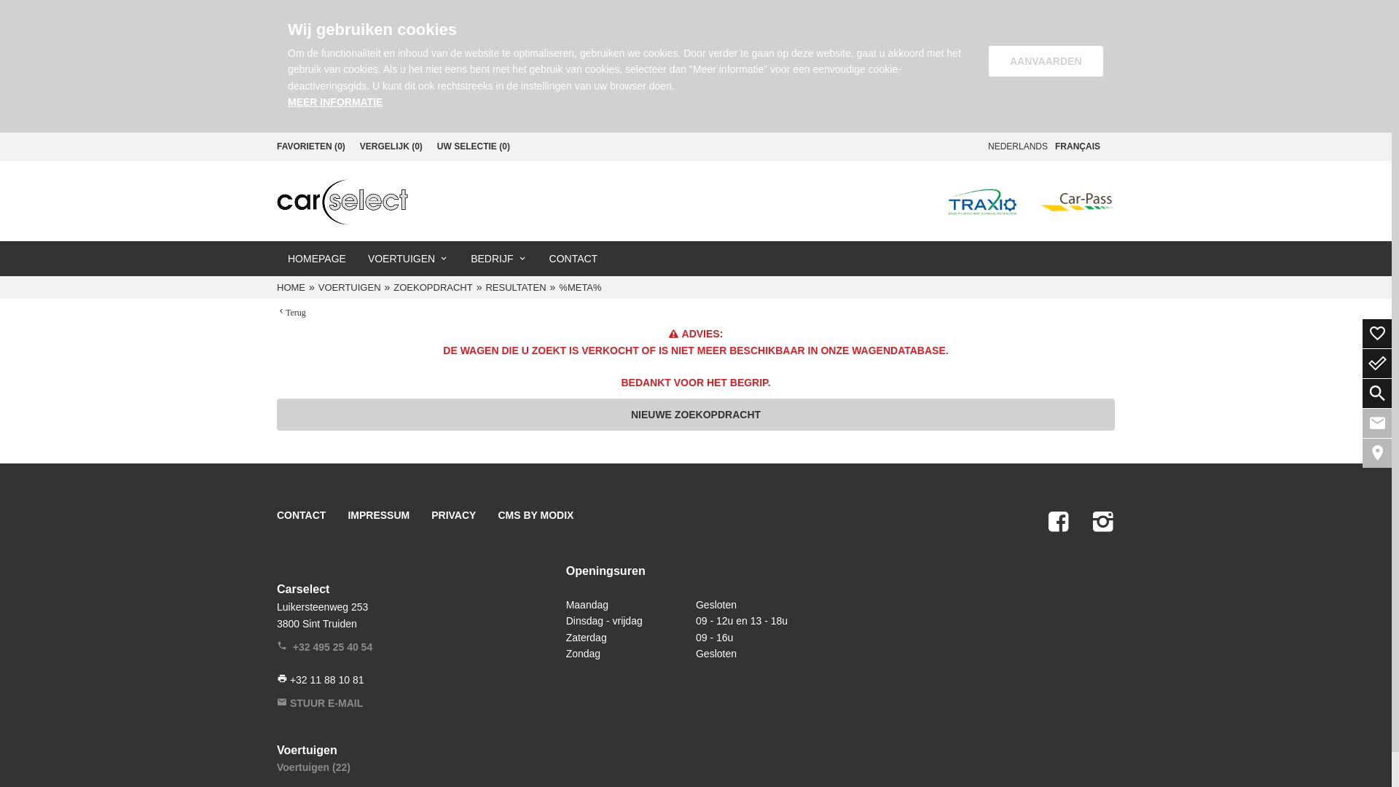 Image resolution: width=1399 pixels, height=787 pixels. Describe the element at coordinates (1103, 522) in the screenshot. I see `Instragram` at that location.